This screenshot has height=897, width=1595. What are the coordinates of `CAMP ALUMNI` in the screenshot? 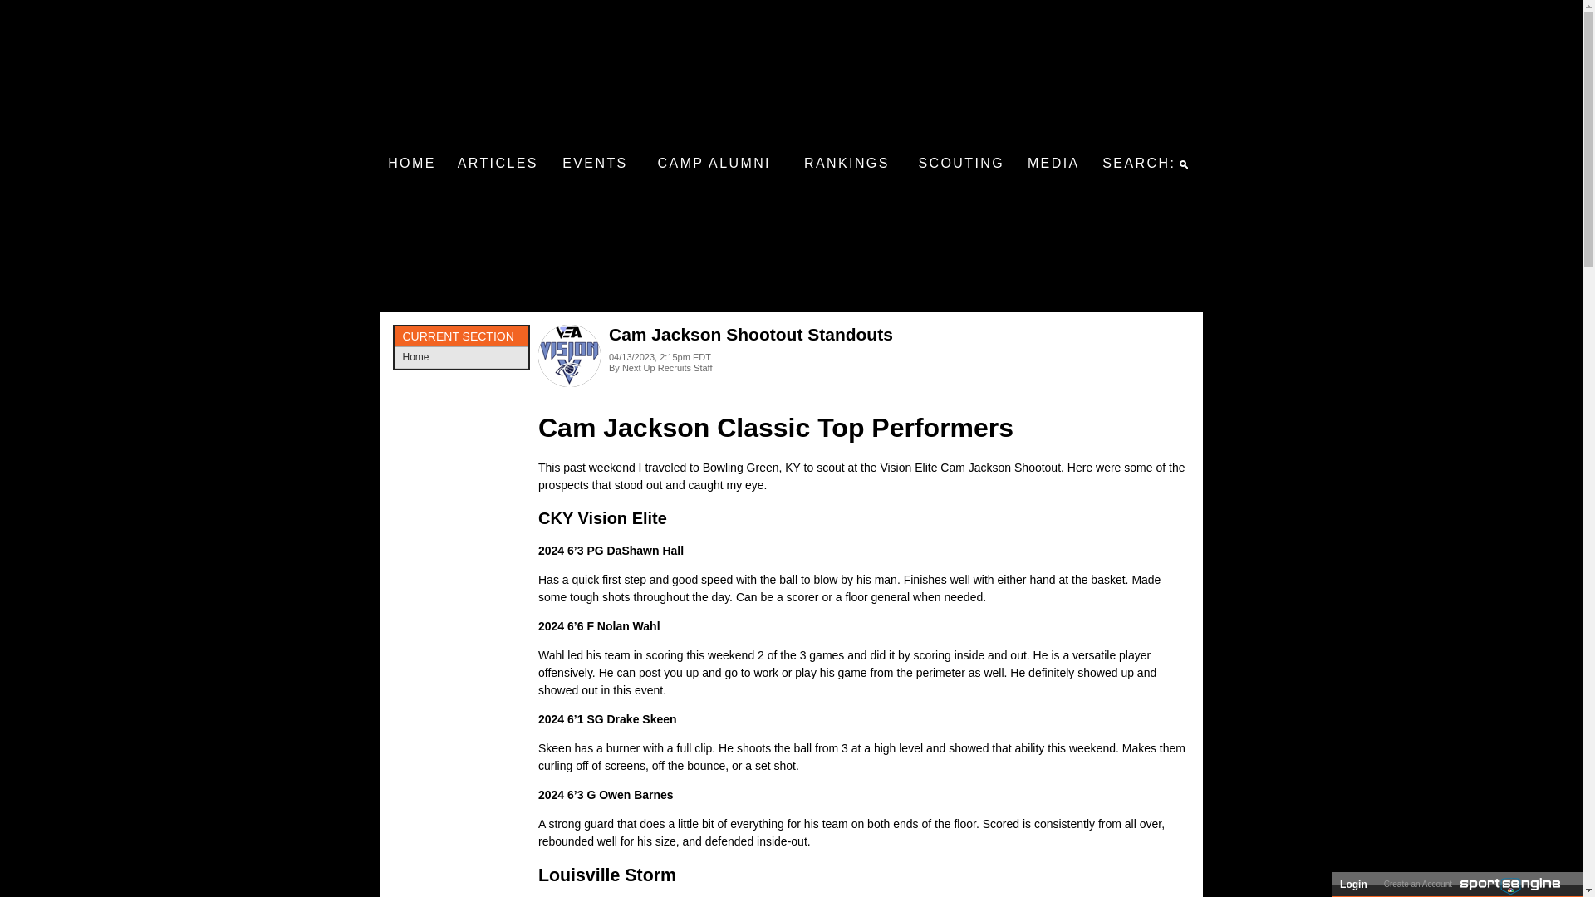 It's located at (714, 163).